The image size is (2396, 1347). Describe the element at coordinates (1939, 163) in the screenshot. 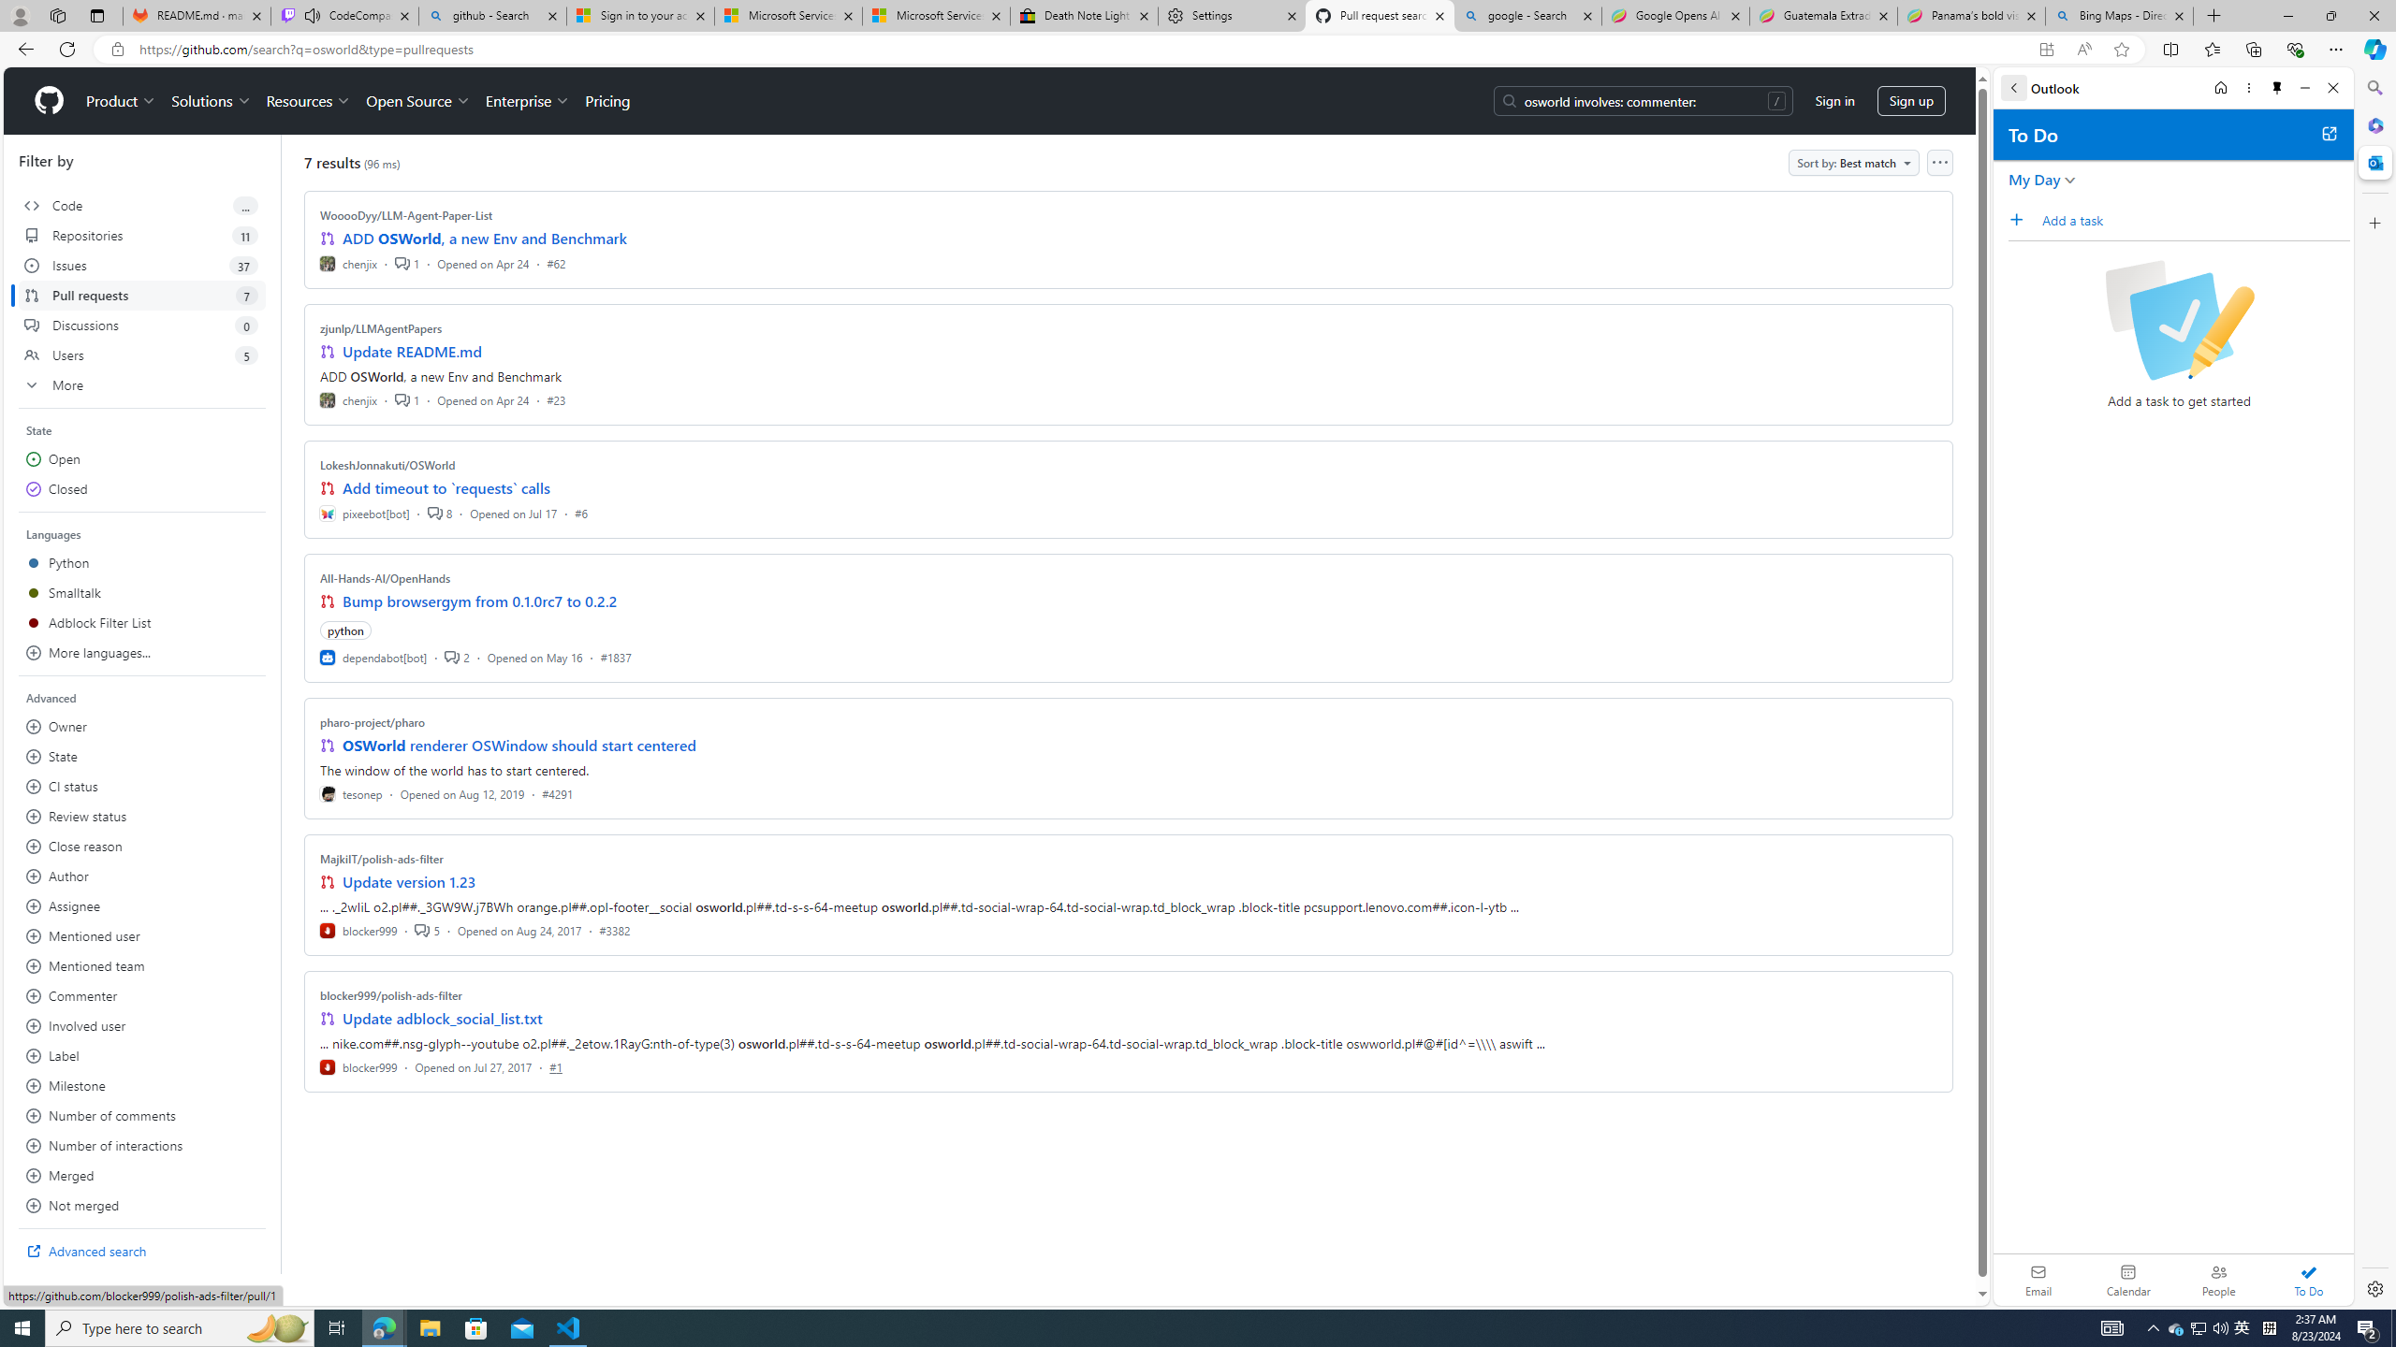

I see `Open column options` at that location.